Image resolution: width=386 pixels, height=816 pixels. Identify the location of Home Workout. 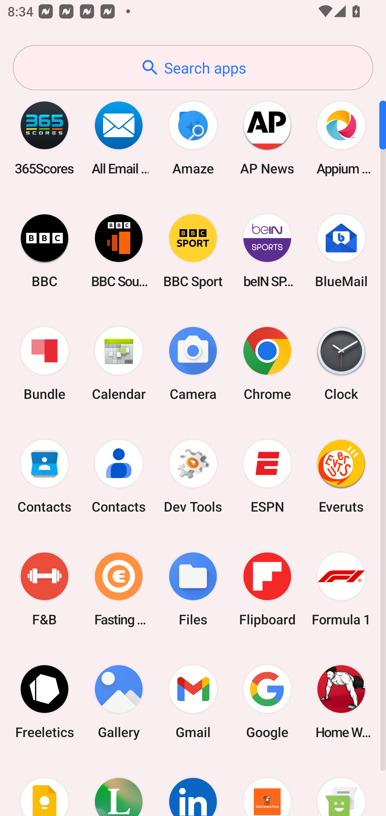
(341, 702).